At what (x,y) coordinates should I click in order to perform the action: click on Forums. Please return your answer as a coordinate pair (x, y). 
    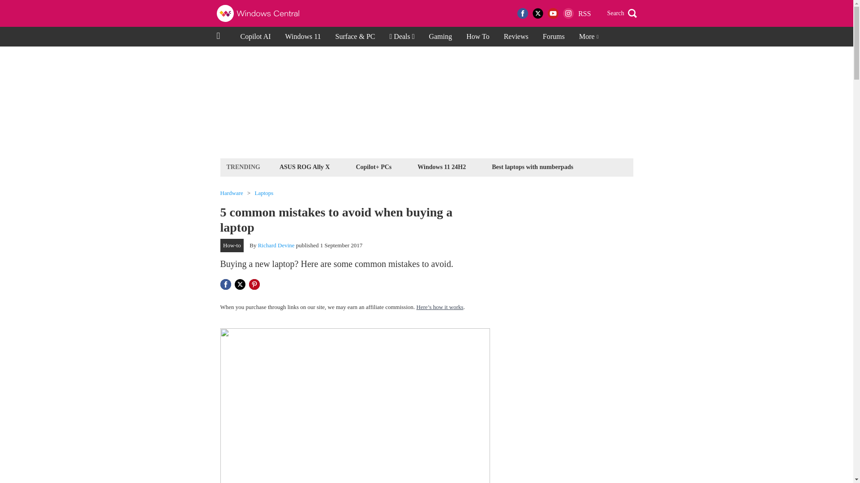
    Looking at the image, I should click on (554, 37).